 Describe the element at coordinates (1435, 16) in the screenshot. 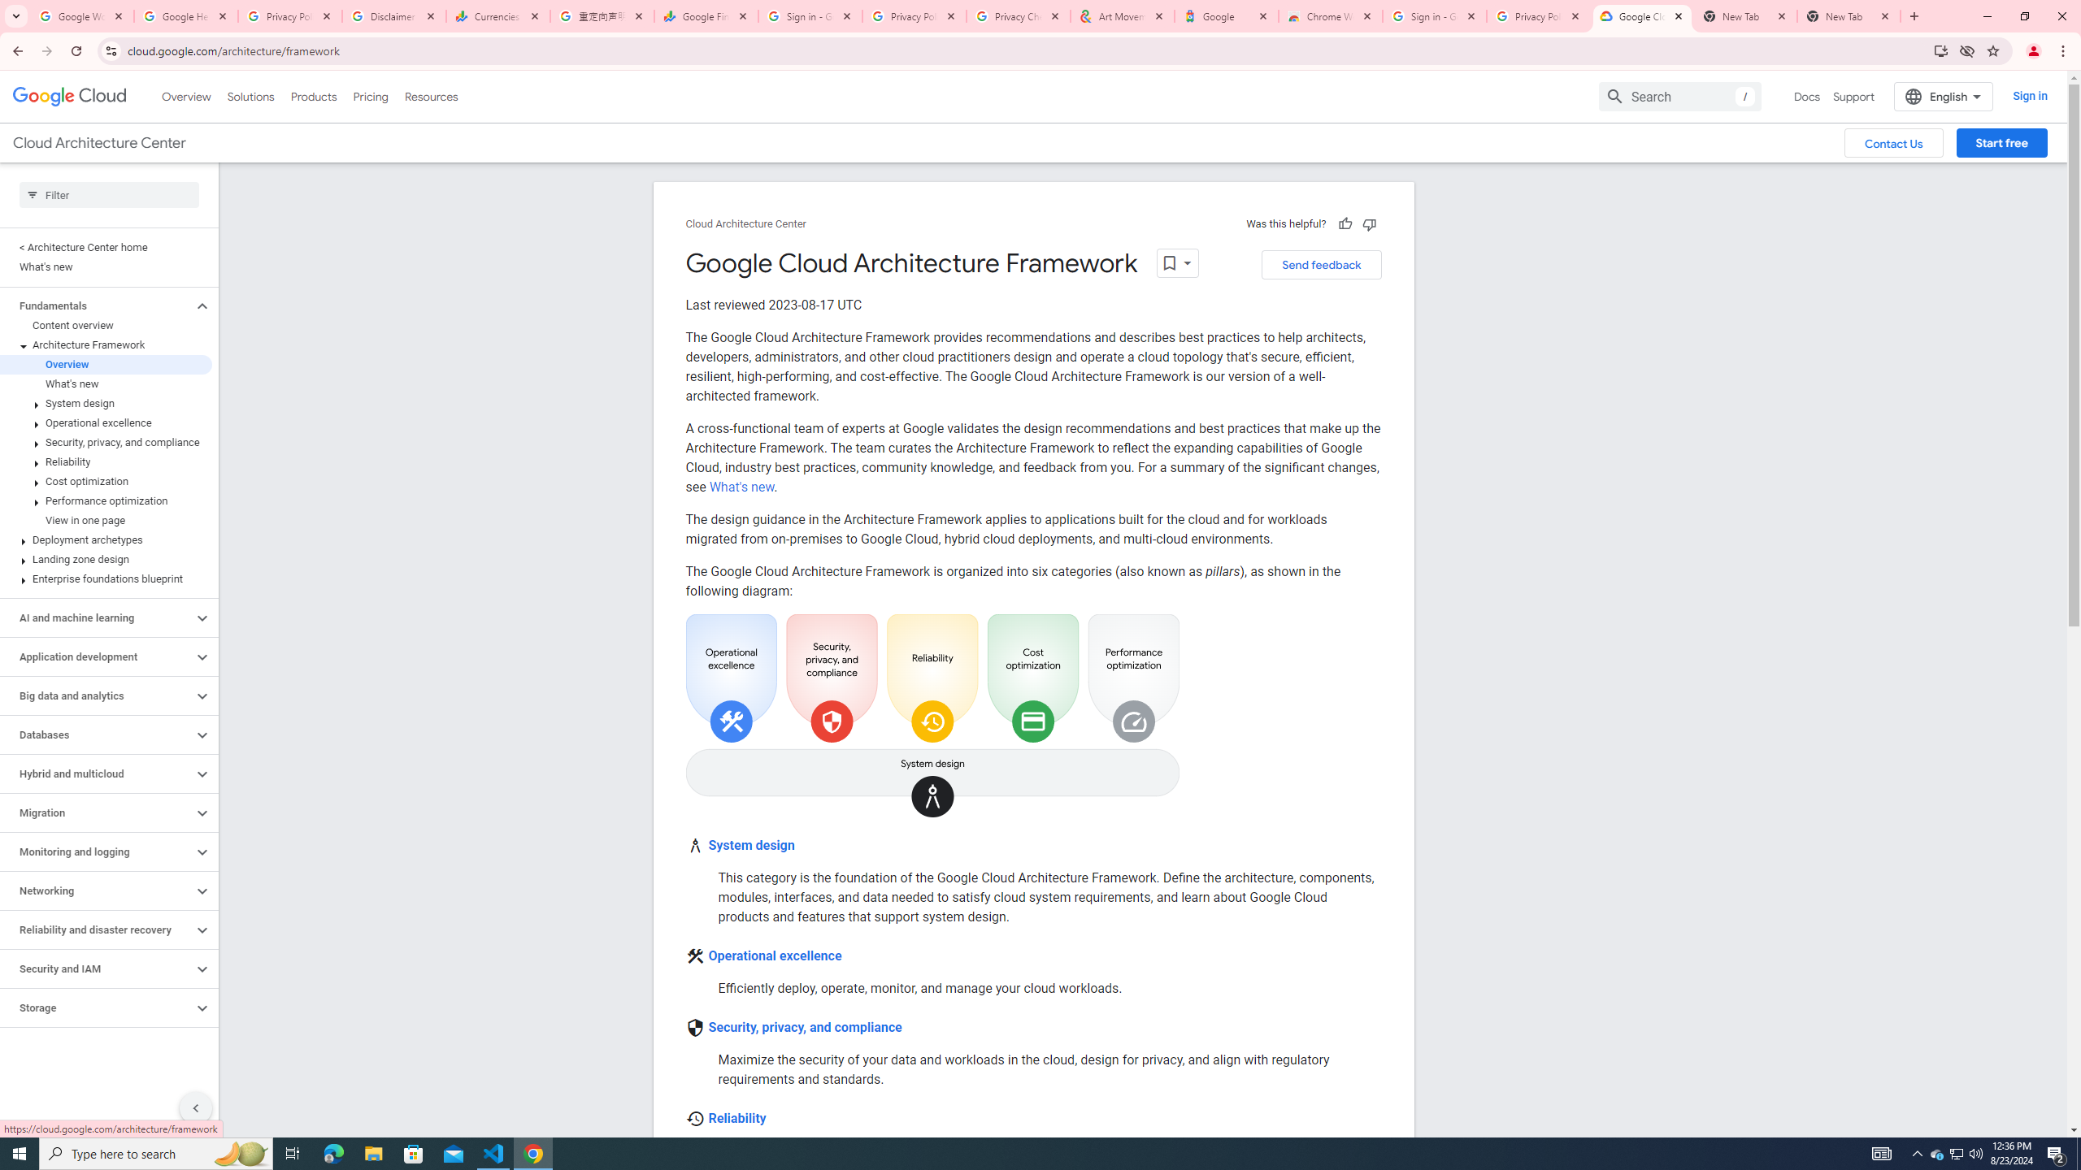

I see `Sign in - Google Accounts` at that location.